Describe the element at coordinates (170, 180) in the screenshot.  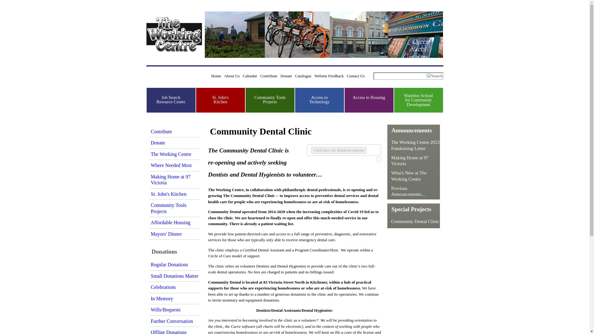
I see `Making Home at 97 Victoria` at that location.